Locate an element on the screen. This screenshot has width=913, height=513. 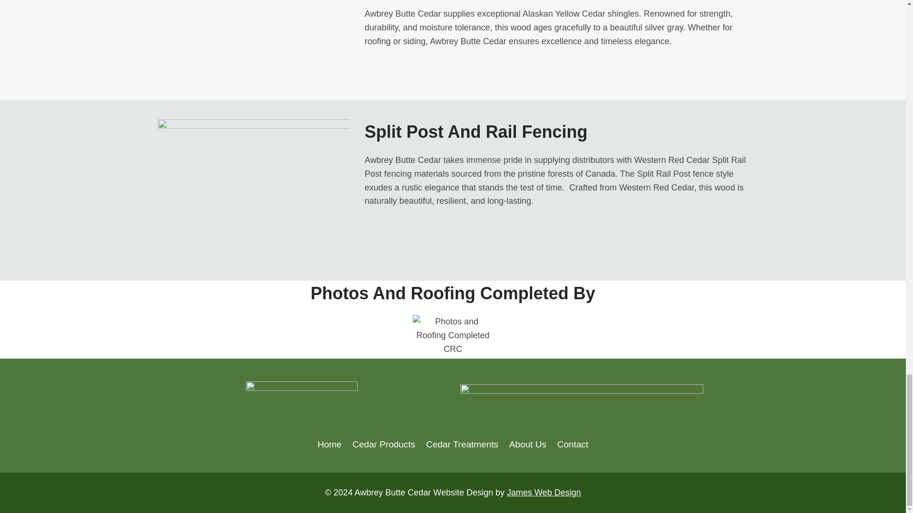
James Web Design is located at coordinates (544, 492).